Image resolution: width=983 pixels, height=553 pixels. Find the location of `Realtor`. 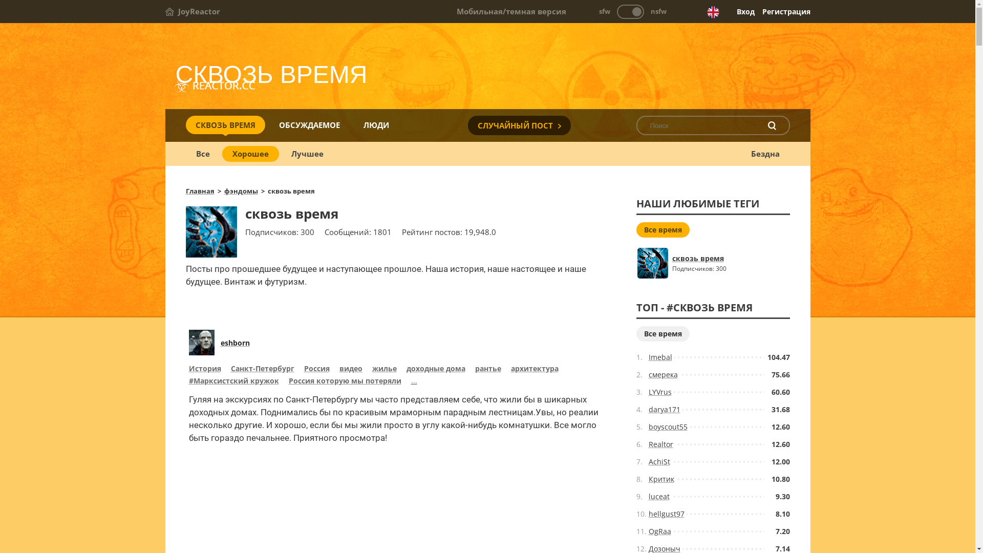

Realtor is located at coordinates (660, 444).